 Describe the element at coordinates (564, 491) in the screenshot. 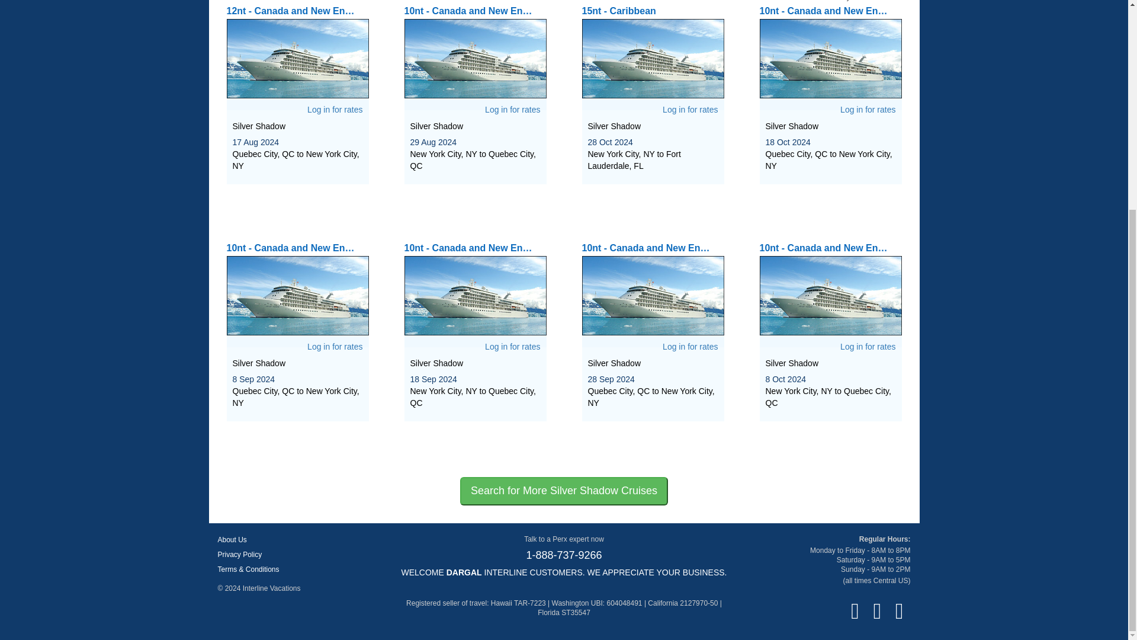

I see `Search for More Silver Shadow Cruises` at that location.